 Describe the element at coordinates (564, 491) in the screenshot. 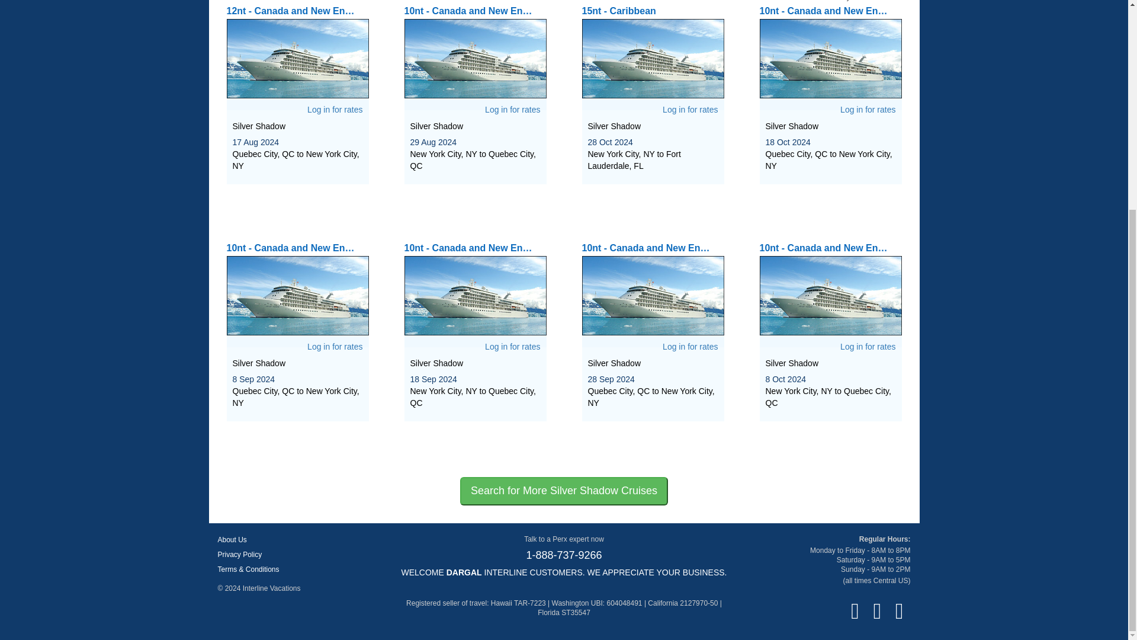

I see `Search for More Silver Shadow Cruises` at that location.